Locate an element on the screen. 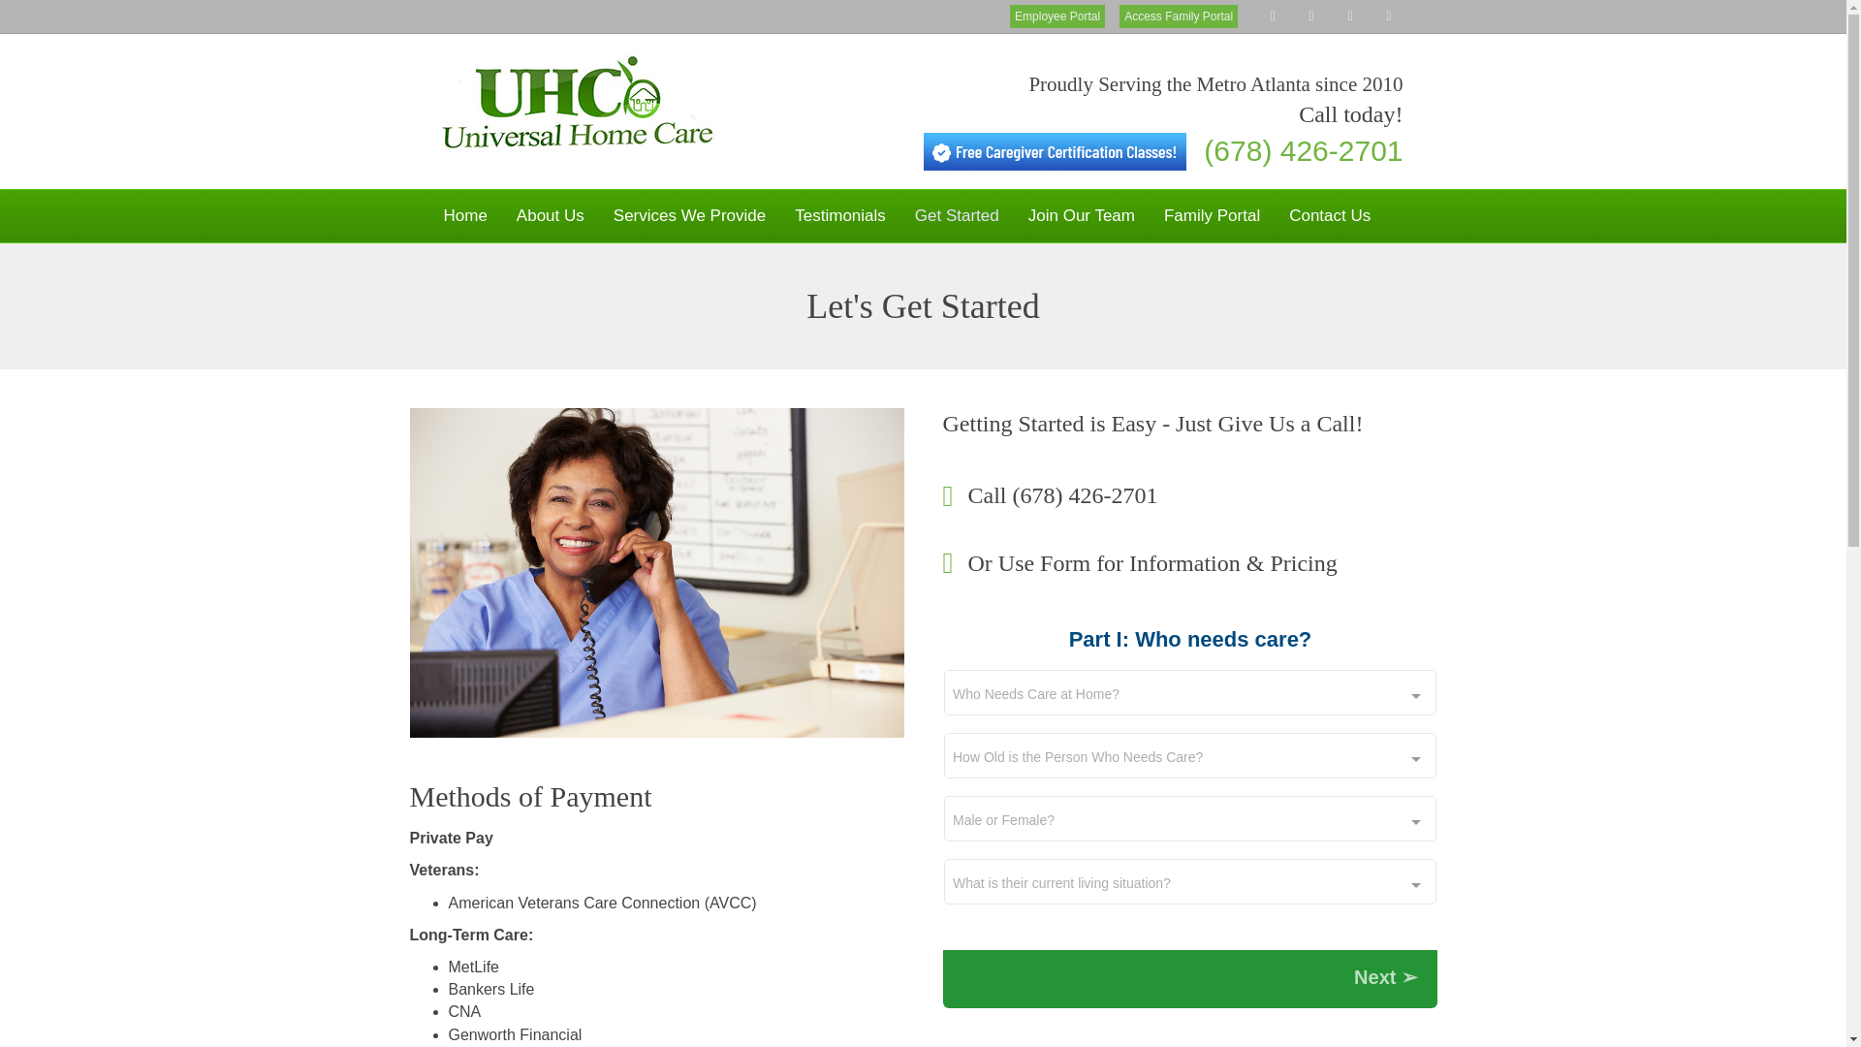 The width and height of the screenshot is (1861, 1047). Services We Provide is located at coordinates (689, 215).